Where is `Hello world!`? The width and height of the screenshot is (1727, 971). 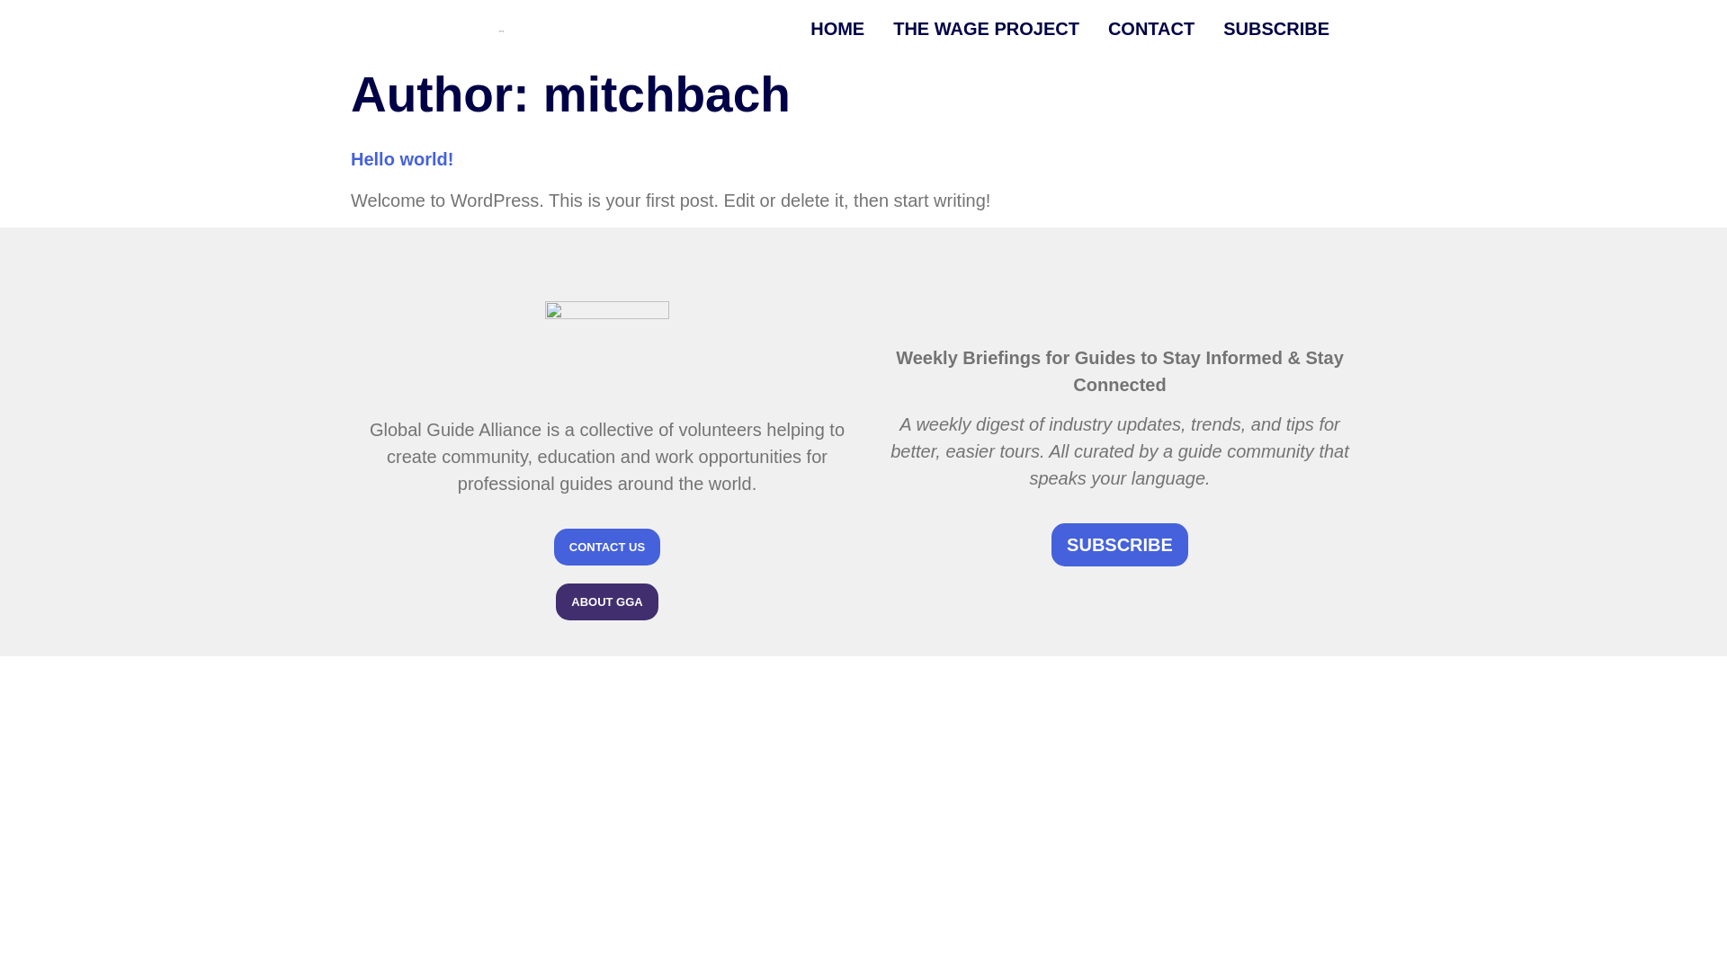 Hello world! is located at coordinates (401, 158).